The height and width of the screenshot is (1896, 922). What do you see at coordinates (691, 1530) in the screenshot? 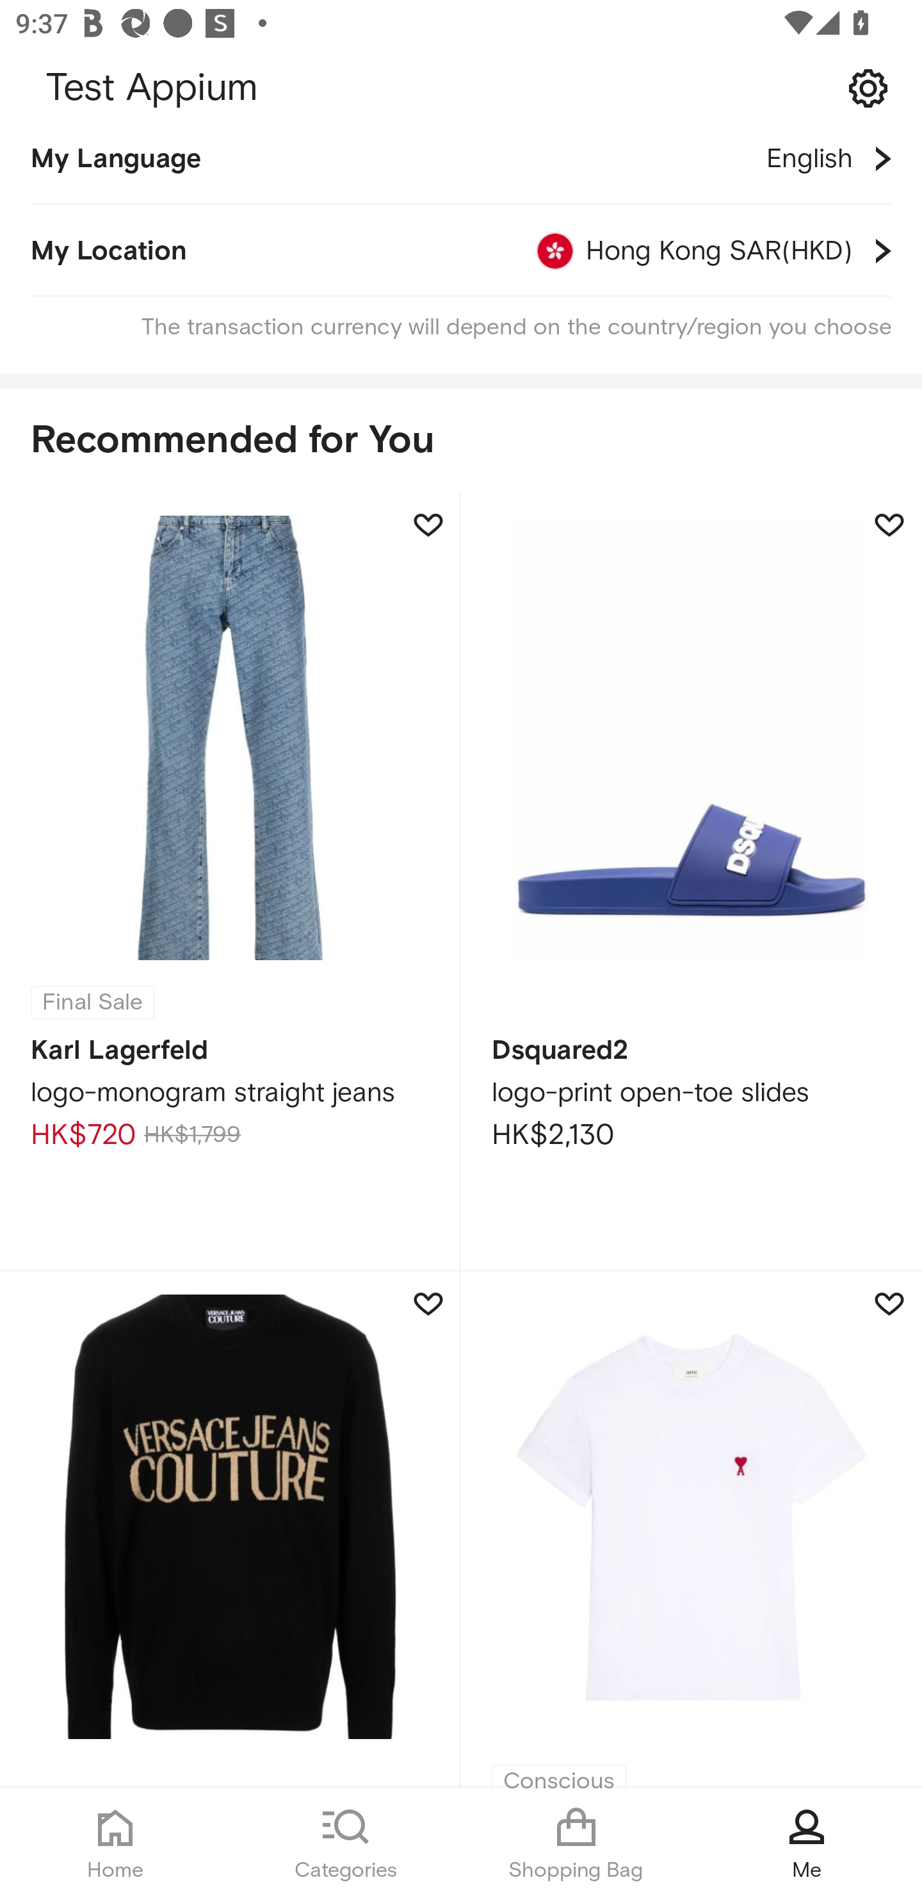
I see `Conscious` at bounding box center [691, 1530].